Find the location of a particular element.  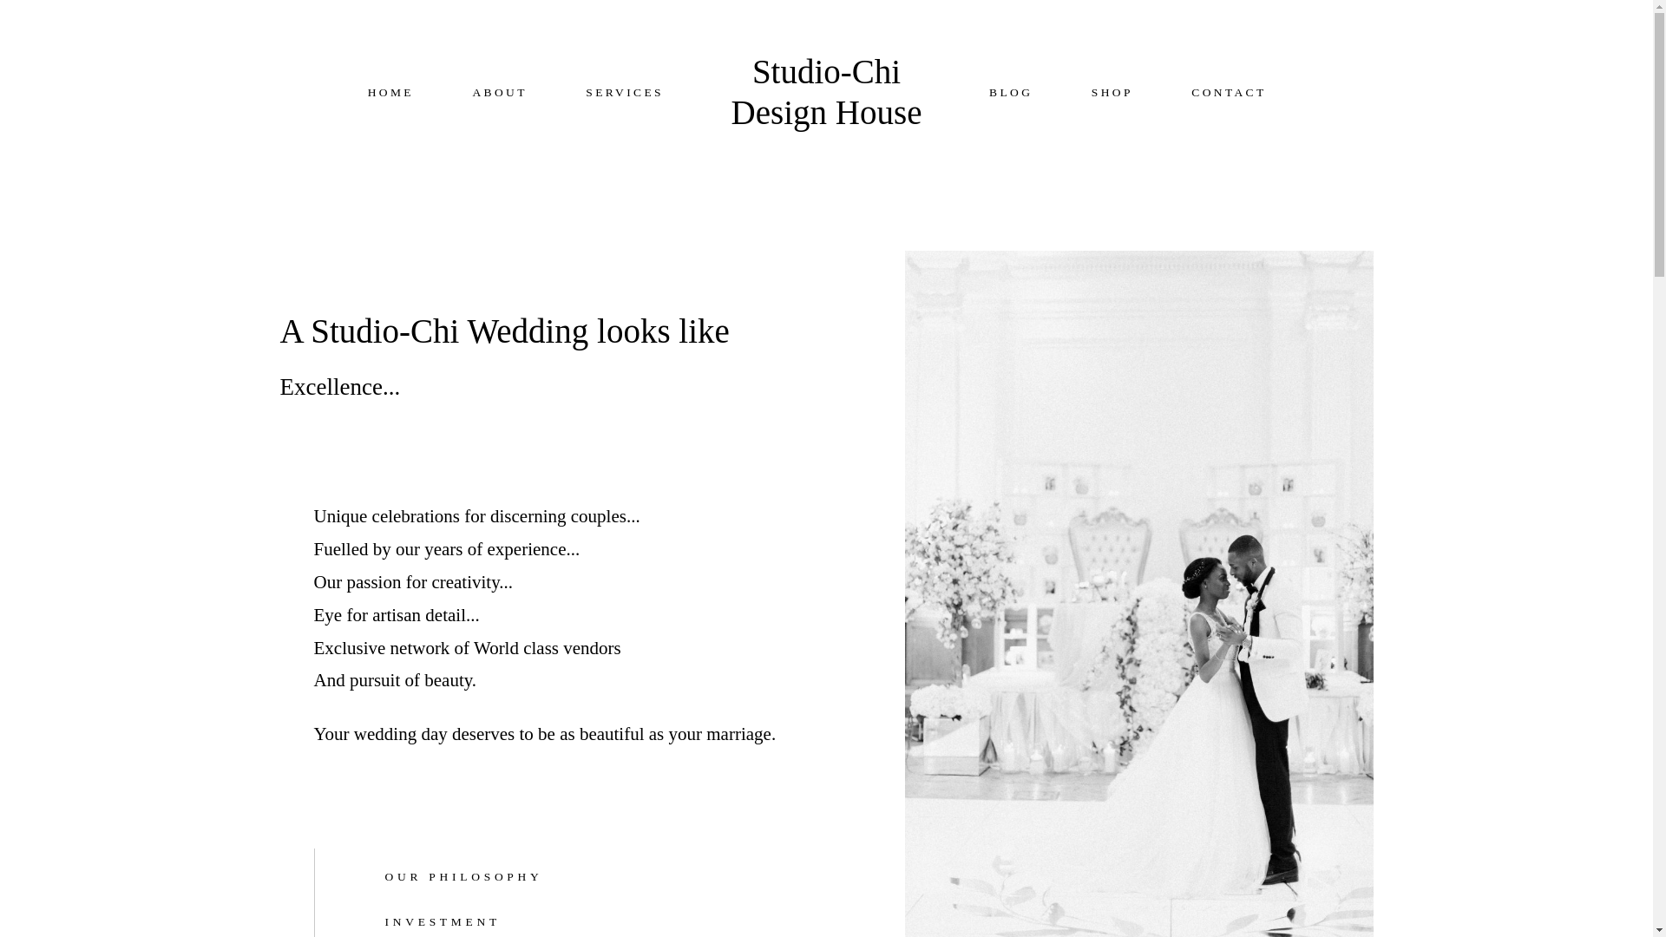

SHOP is located at coordinates (1112, 93).